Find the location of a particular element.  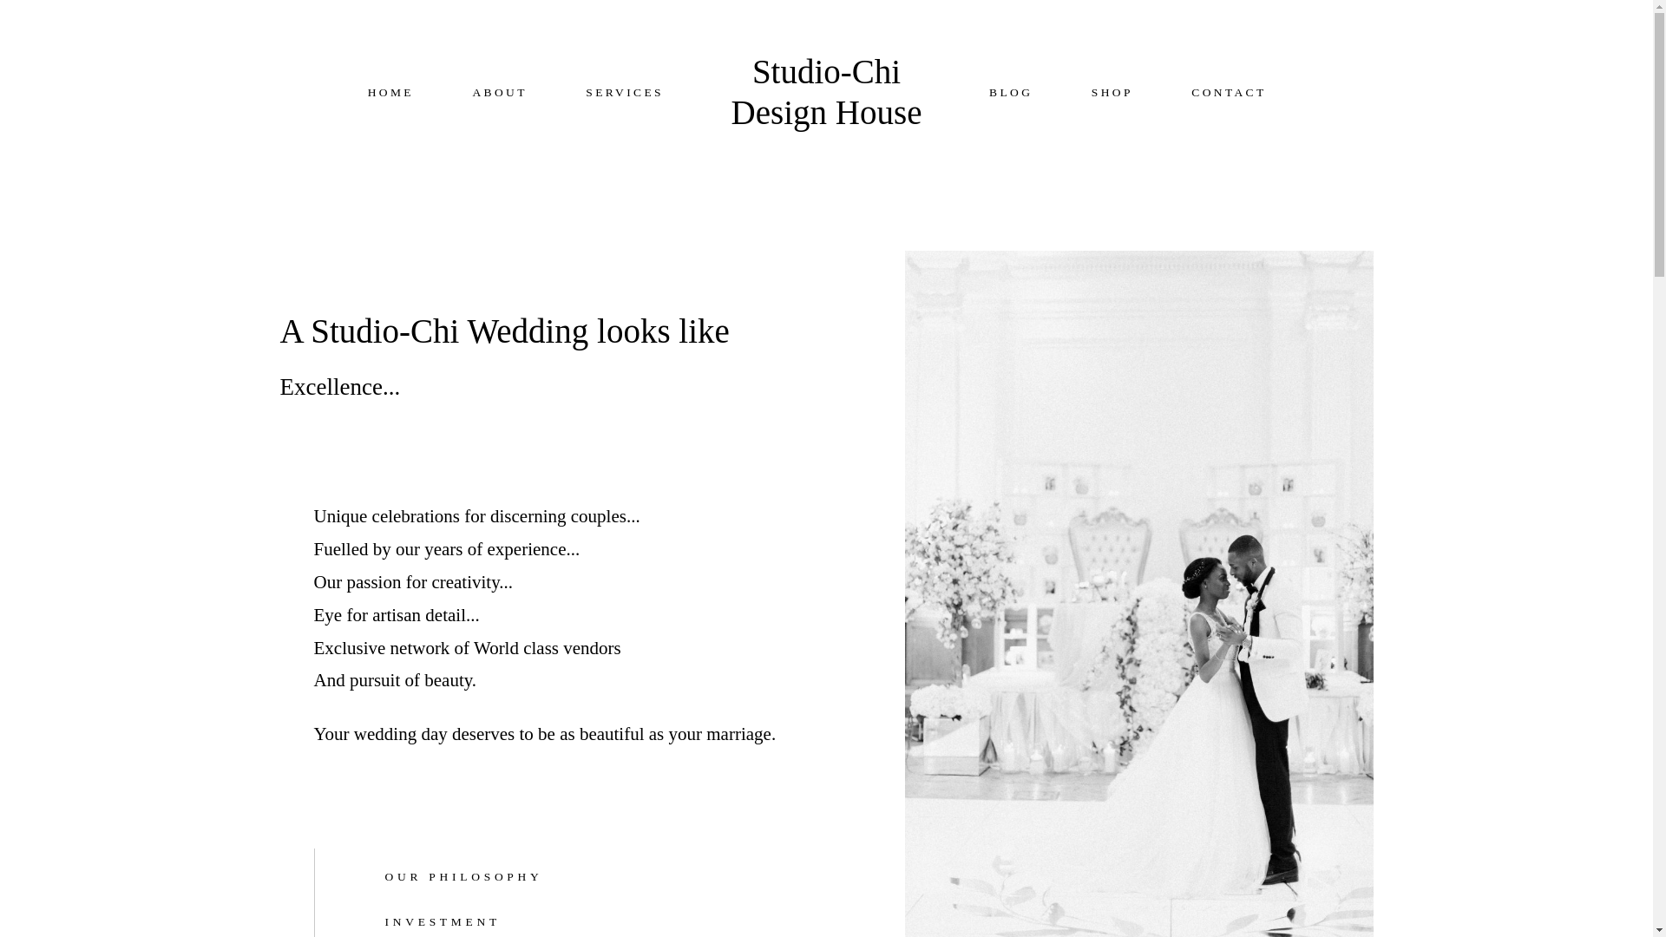

SHOP is located at coordinates (1112, 93).